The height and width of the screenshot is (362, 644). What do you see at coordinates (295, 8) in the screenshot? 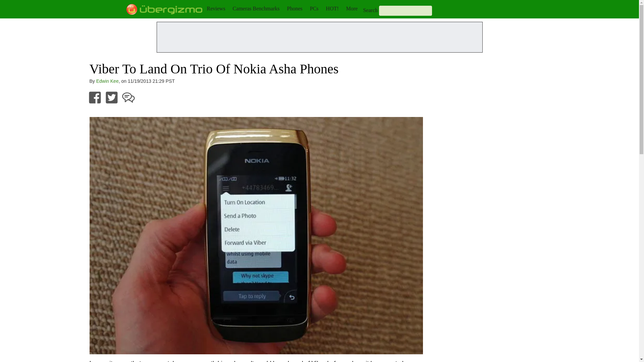
I see `Phones` at bounding box center [295, 8].